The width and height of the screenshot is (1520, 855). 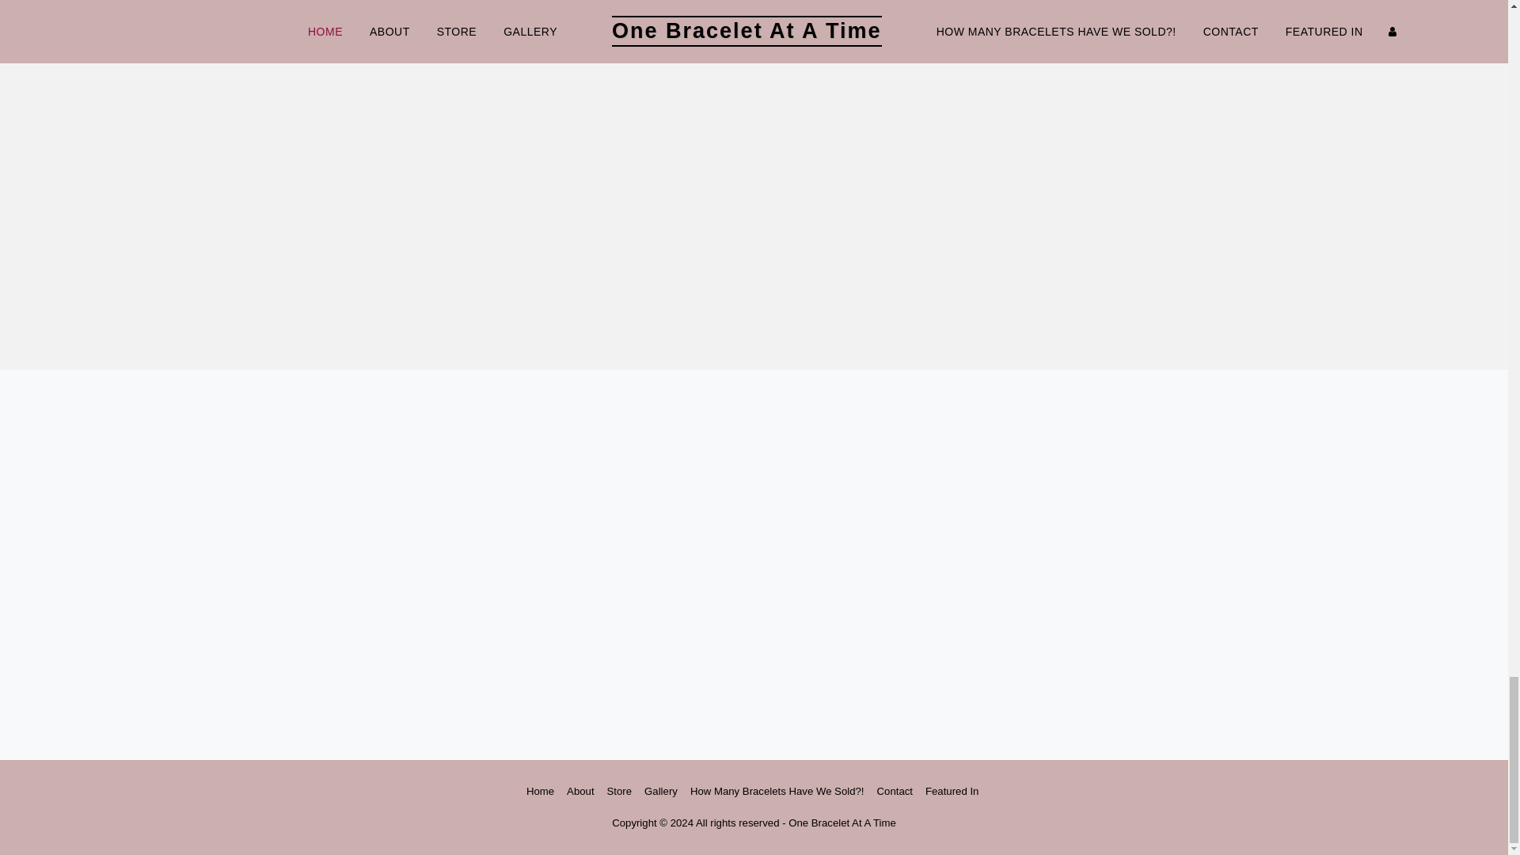 I want to click on Contact, so click(x=895, y=792).